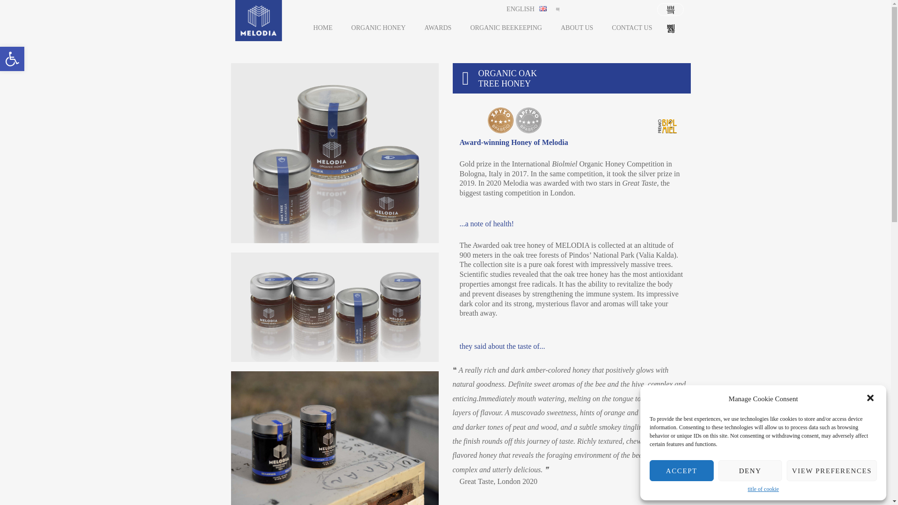  I want to click on ORGANIC BEEKEEPING, so click(506, 28).